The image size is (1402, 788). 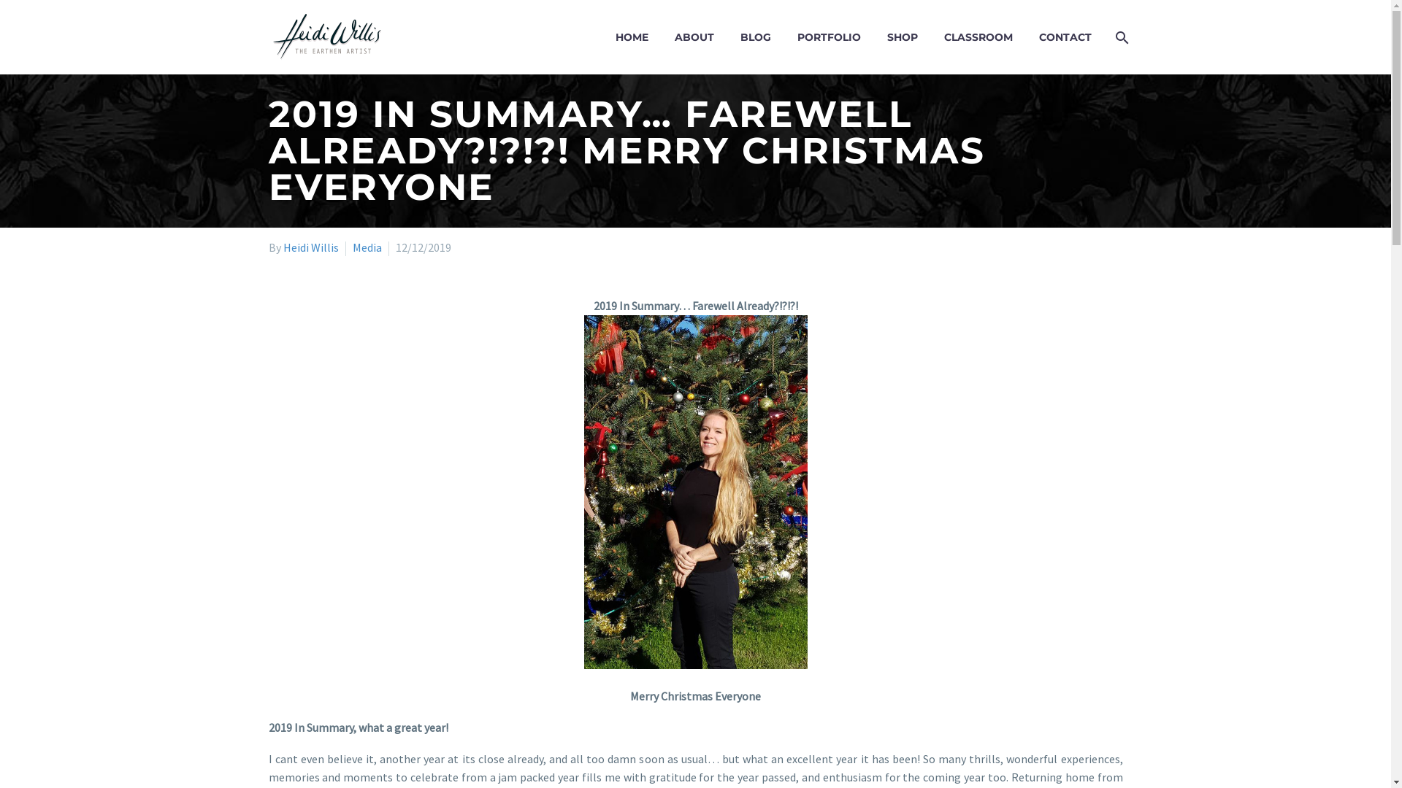 What do you see at coordinates (755, 36) in the screenshot?
I see `BLOG` at bounding box center [755, 36].